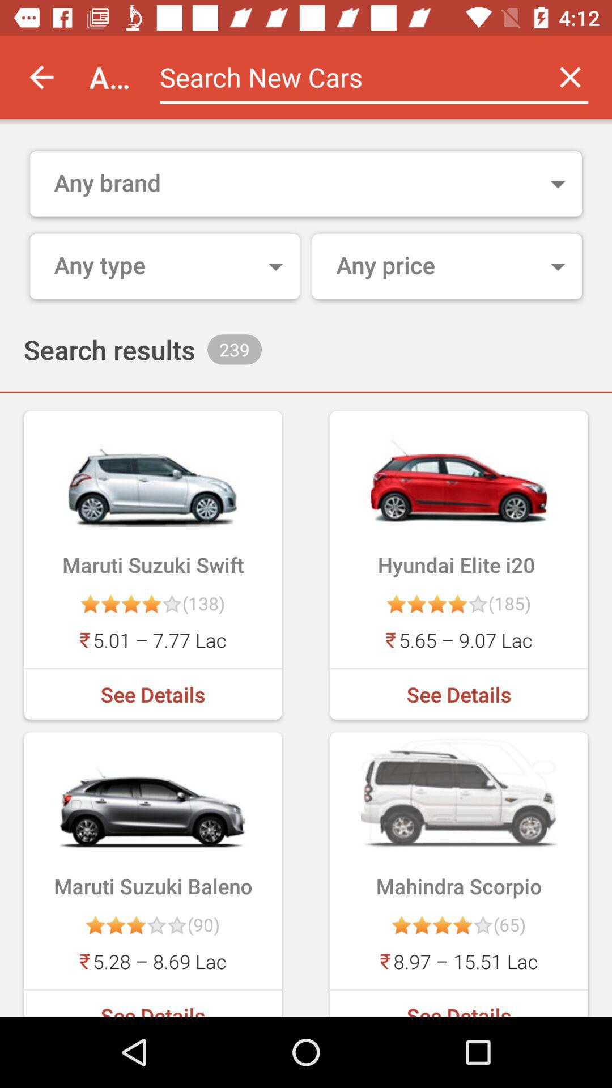 The width and height of the screenshot is (612, 1088). I want to click on go to search, so click(345, 77).